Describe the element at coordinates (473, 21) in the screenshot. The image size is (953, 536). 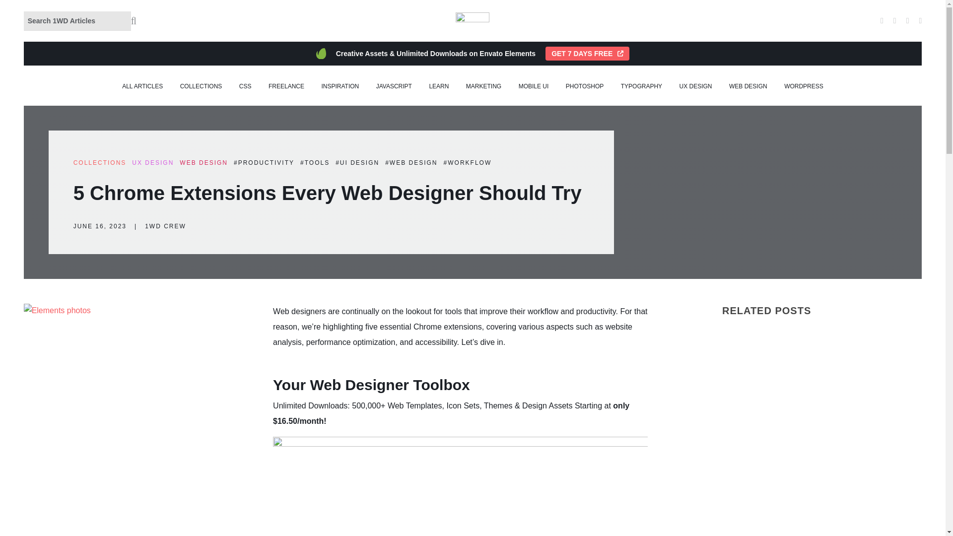
I see `1stWebDesigner` at that location.